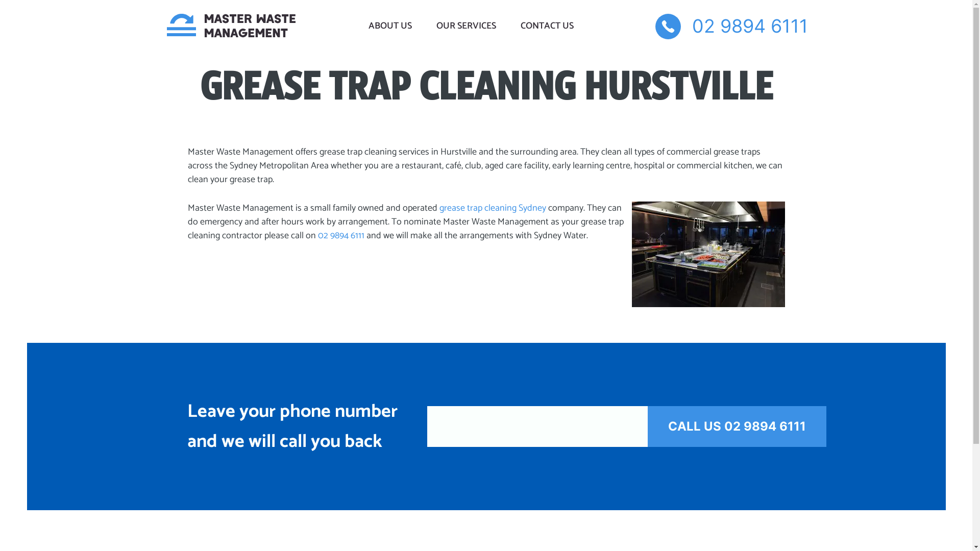  Describe the element at coordinates (547, 26) in the screenshot. I see `CONTACT US` at that location.